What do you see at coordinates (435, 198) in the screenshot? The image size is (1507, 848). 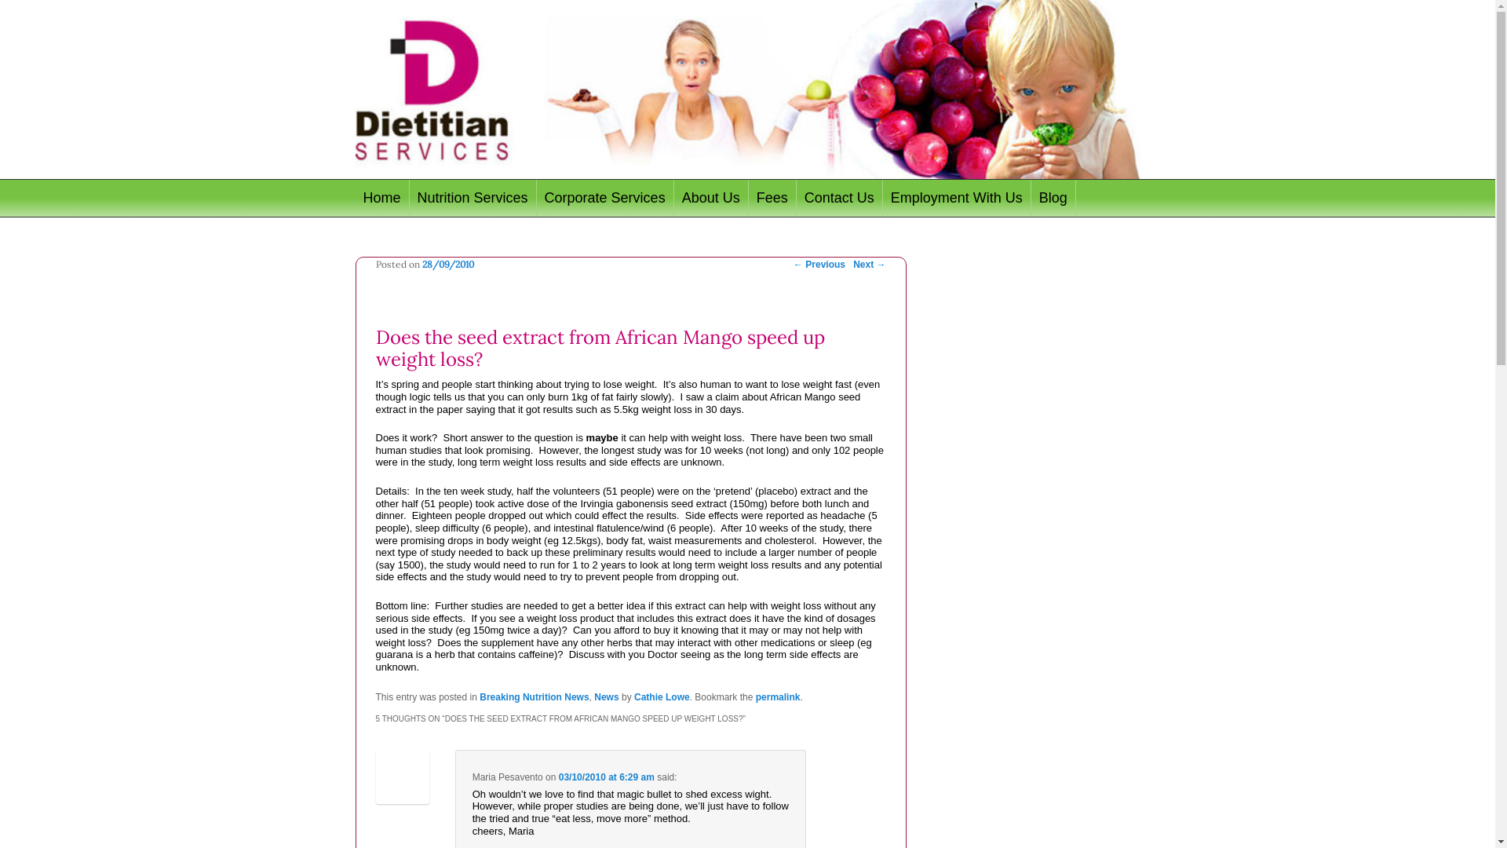 I see `Skip to primary content` at bounding box center [435, 198].